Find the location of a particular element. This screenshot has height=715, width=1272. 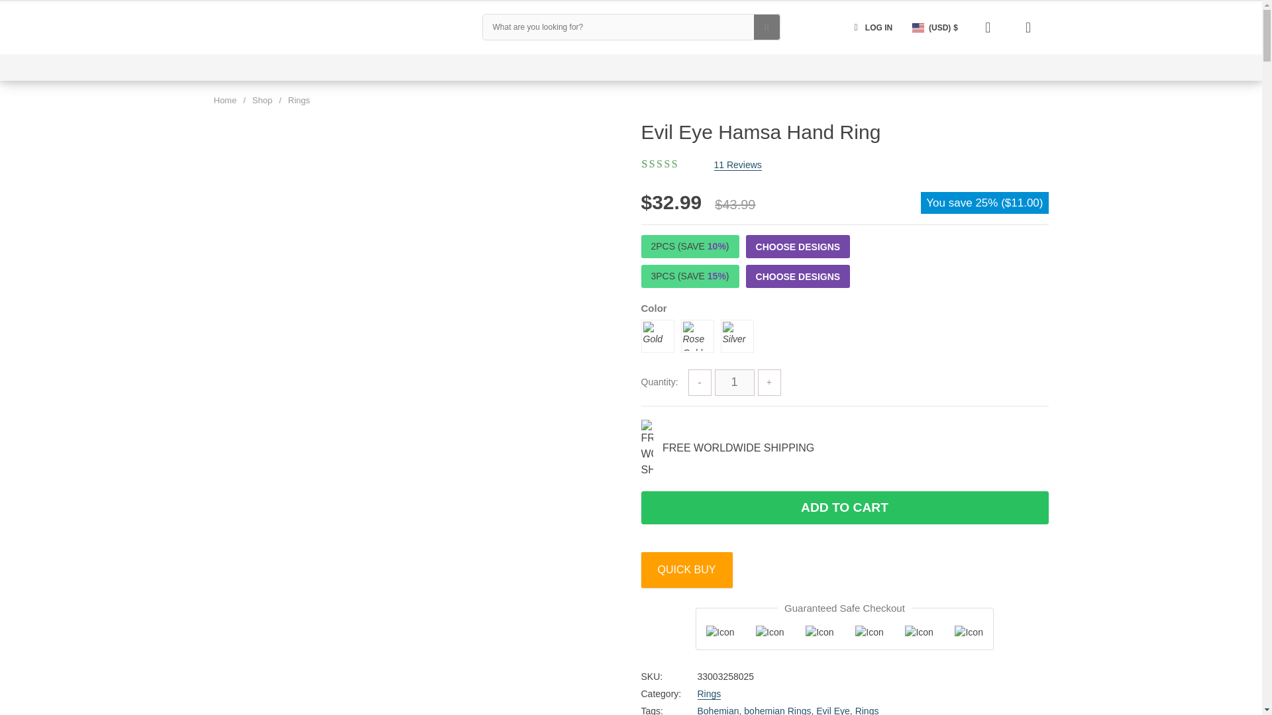

Gold is located at coordinates (657, 336).